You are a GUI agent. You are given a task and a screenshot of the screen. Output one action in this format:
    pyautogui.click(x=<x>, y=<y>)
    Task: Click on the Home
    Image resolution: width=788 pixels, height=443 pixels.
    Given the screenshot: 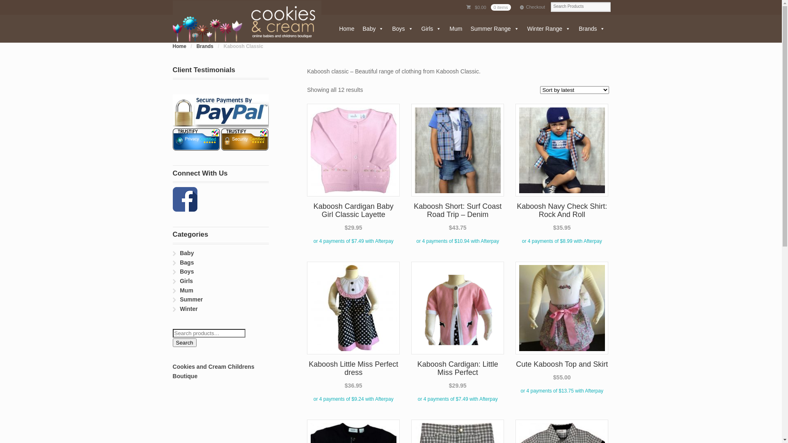 What is the action you would take?
    pyautogui.click(x=180, y=46)
    